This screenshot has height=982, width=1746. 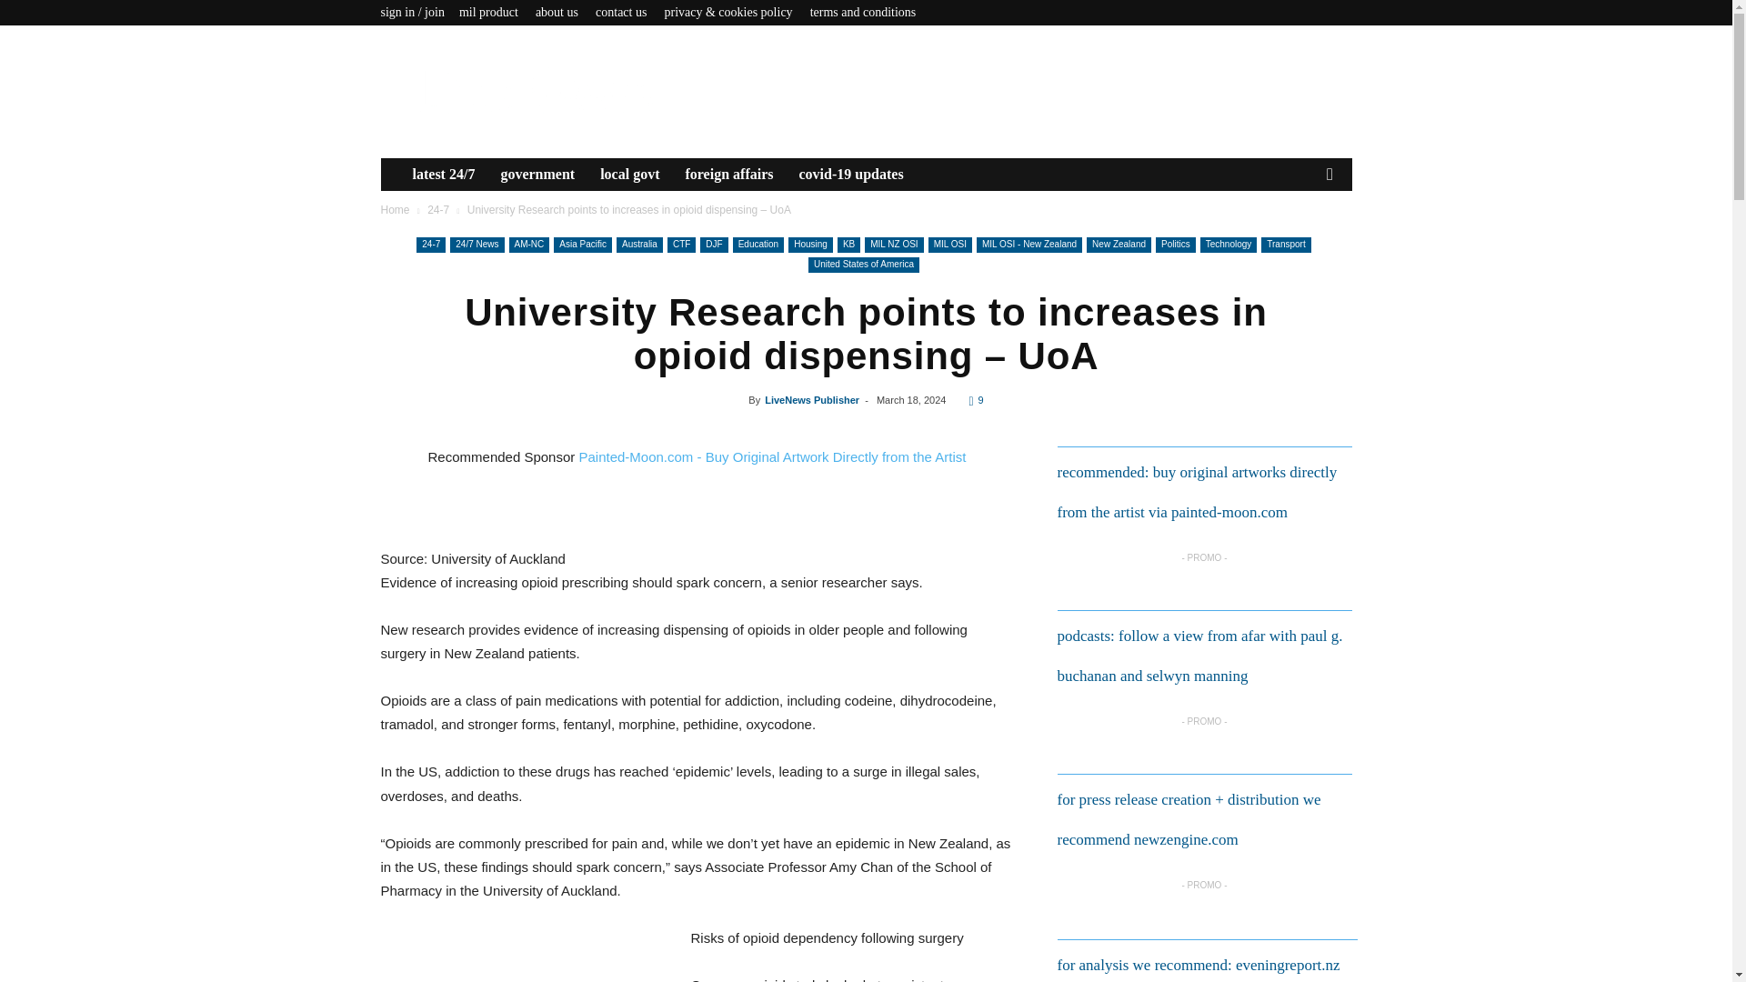 I want to click on KB, so click(x=849, y=245).